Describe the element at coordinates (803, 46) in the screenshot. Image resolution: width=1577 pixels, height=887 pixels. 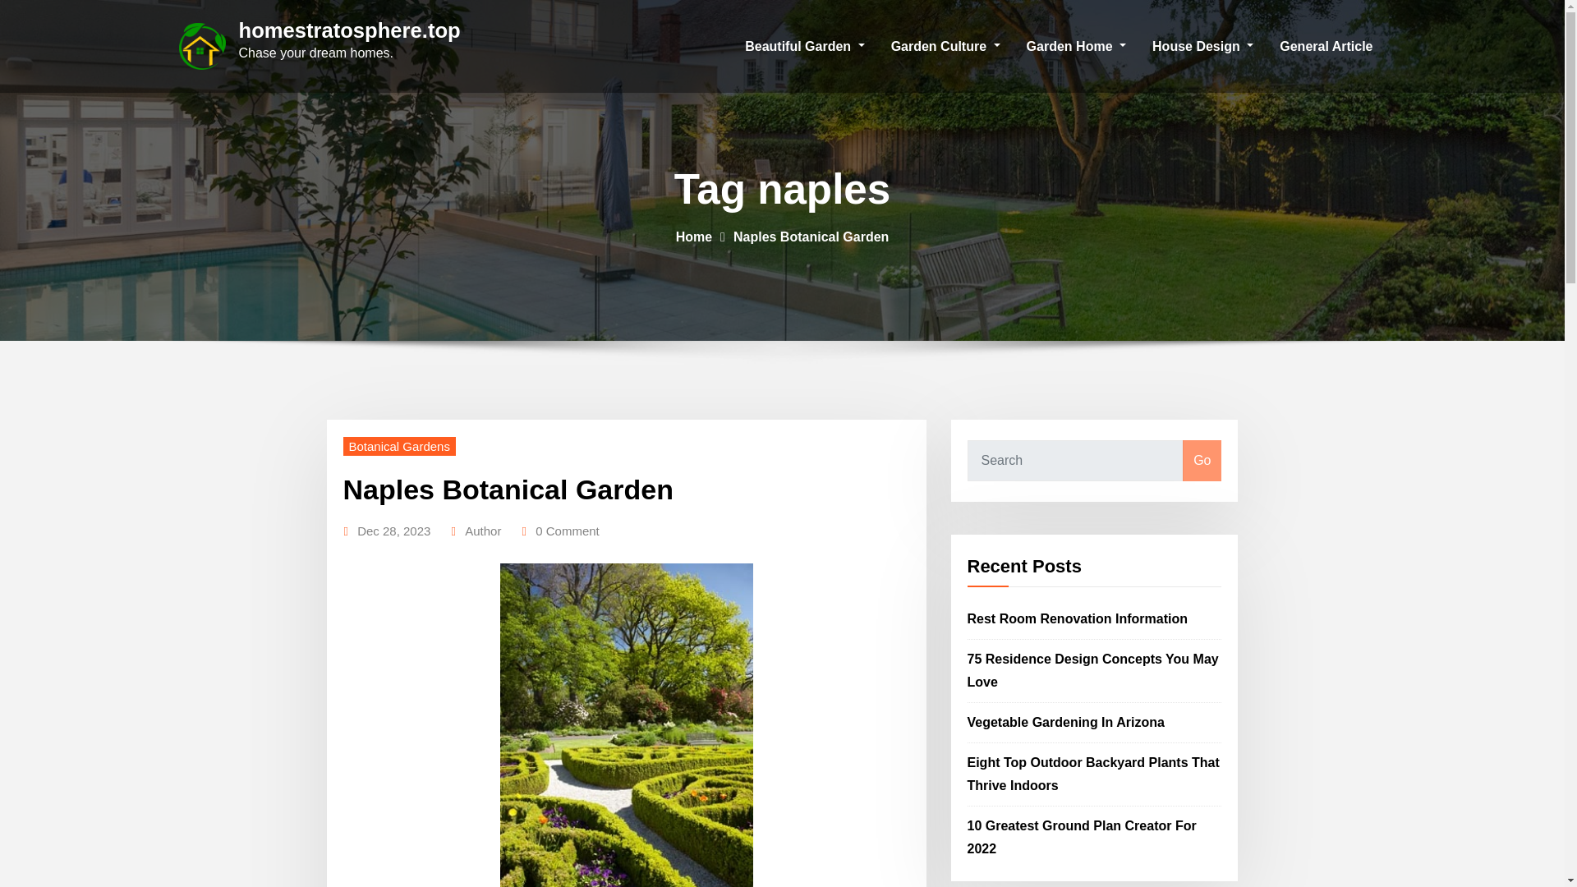
I see `Beautiful Garden` at that location.